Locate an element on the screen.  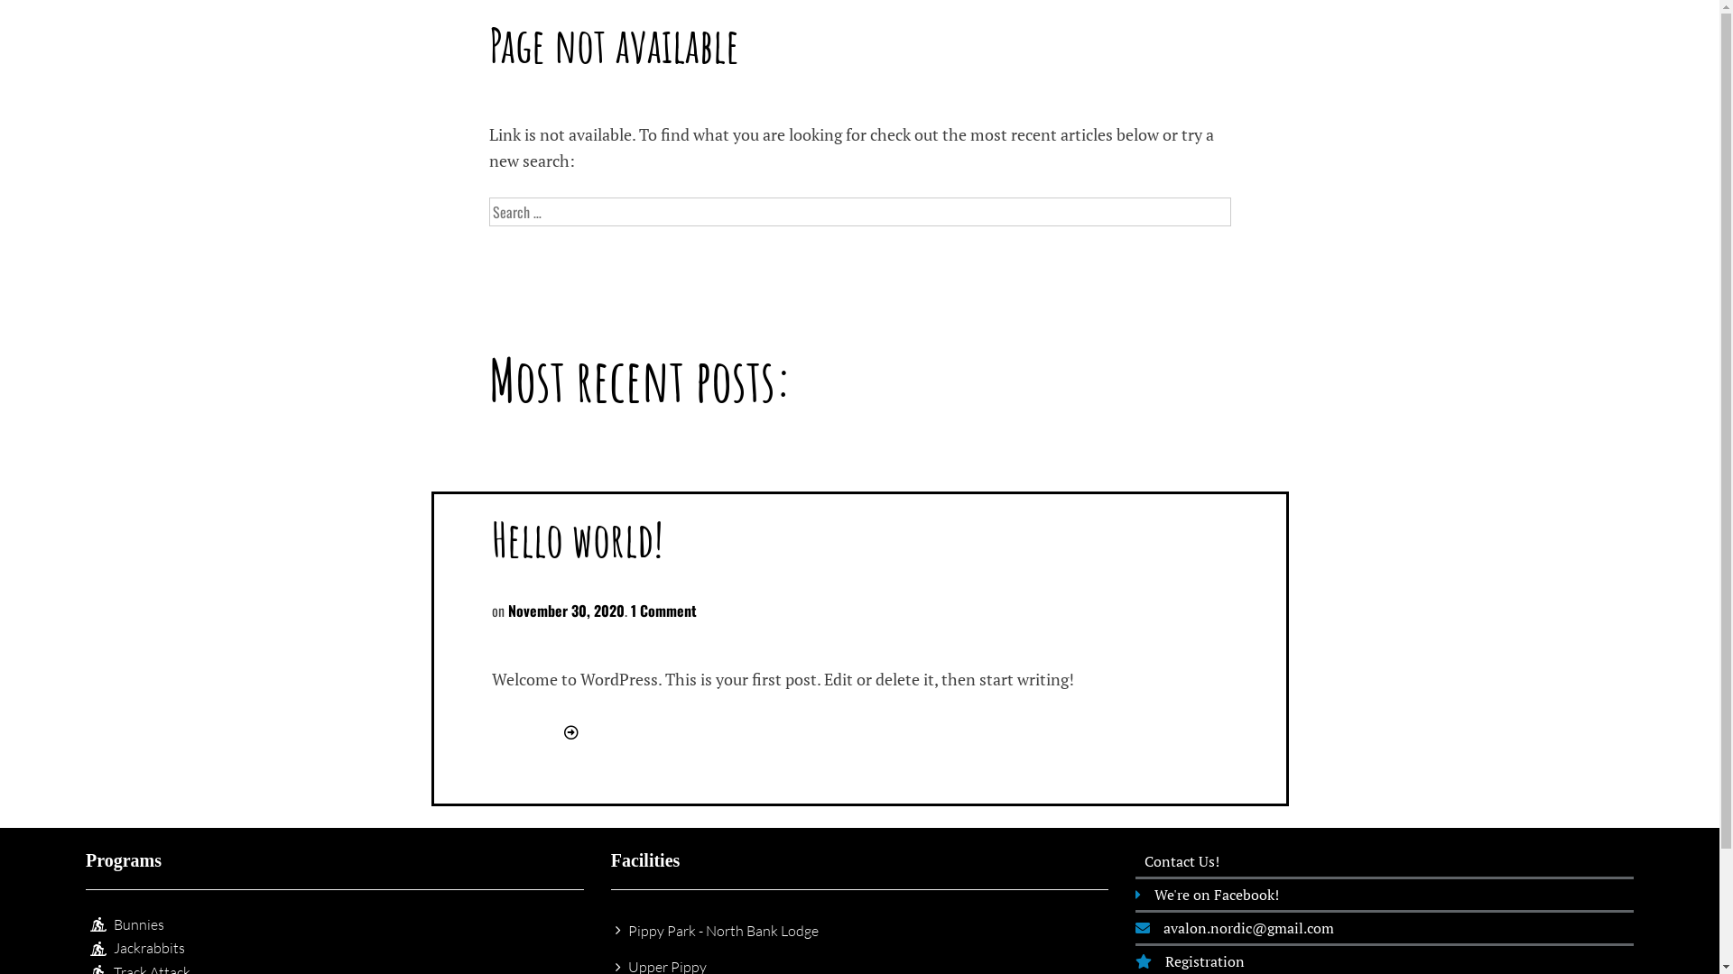
Continue Reading Hello world! is located at coordinates (567, 731).